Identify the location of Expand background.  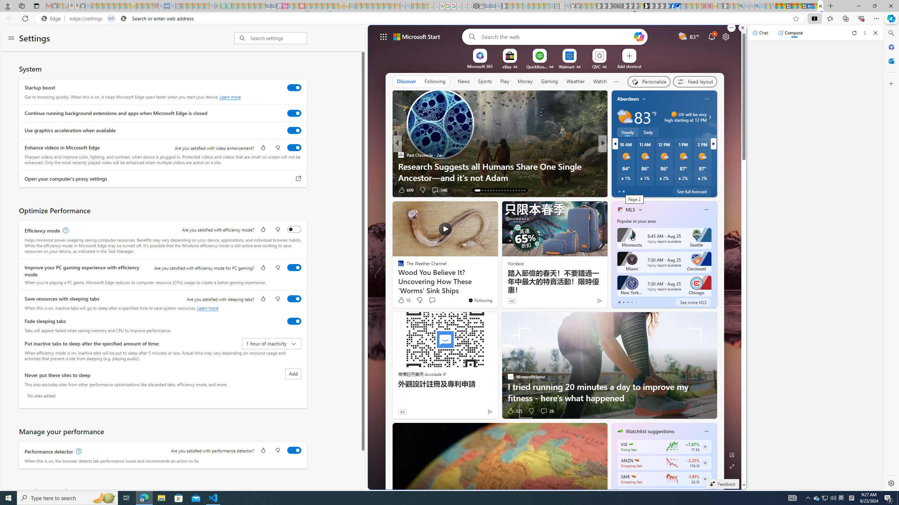
(732, 466).